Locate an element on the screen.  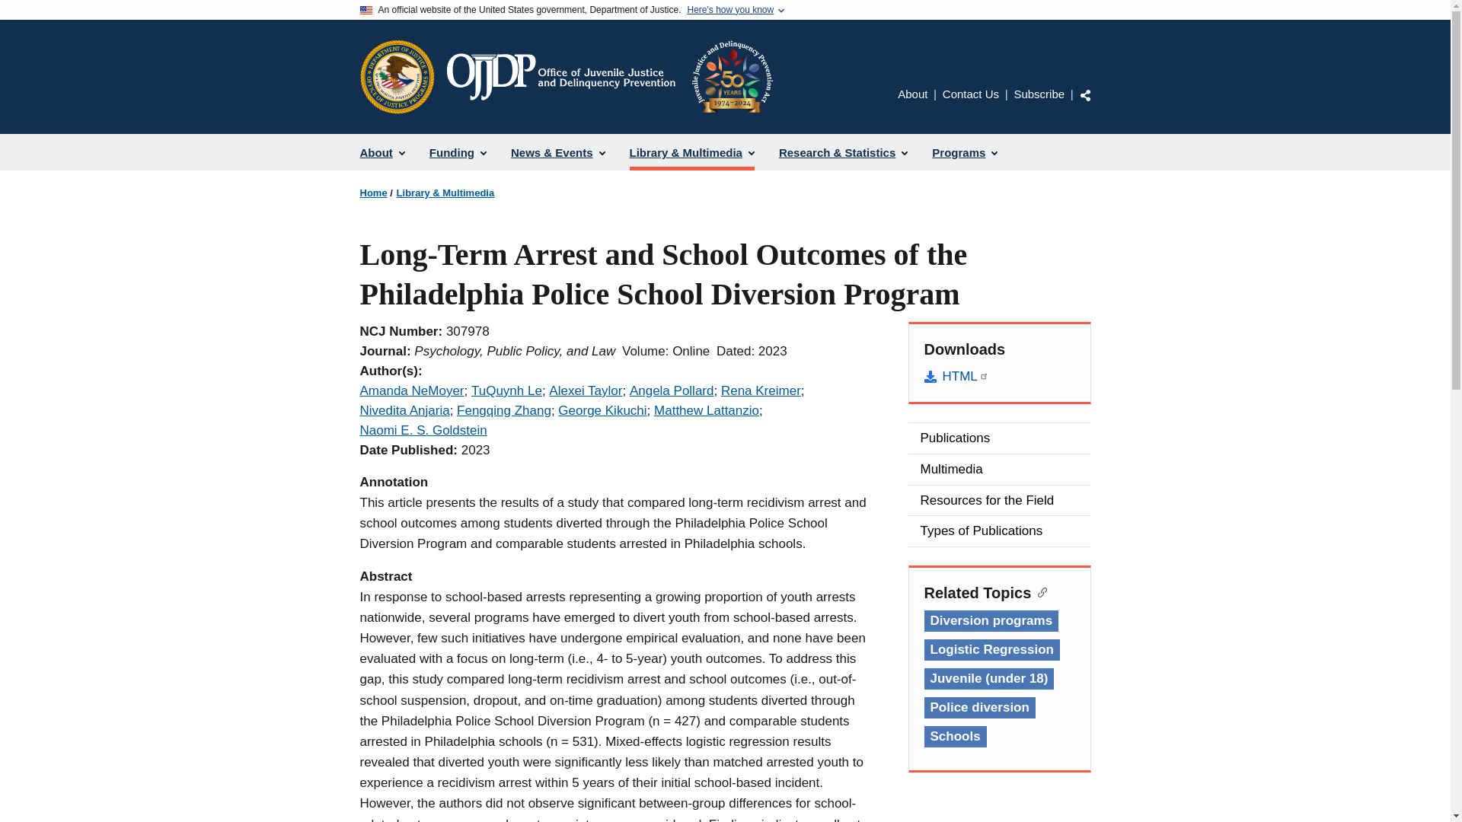
George Kikuchi is located at coordinates (602, 410).